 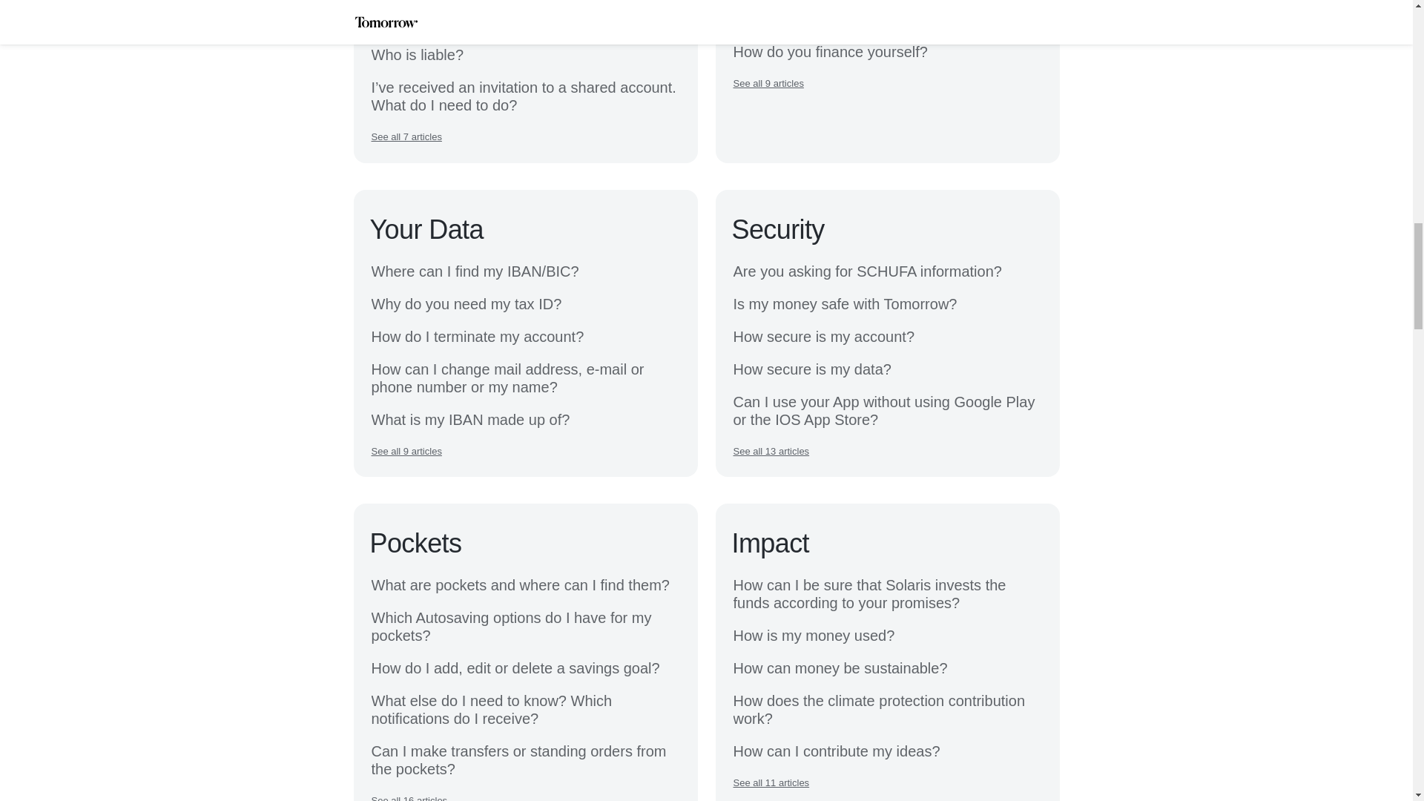 I want to click on Pockets, so click(x=415, y=543).